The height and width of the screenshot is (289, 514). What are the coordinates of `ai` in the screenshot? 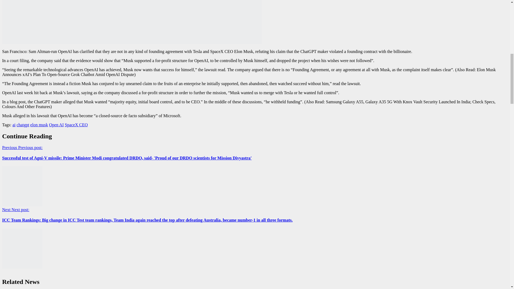 It's located at (14, 125).